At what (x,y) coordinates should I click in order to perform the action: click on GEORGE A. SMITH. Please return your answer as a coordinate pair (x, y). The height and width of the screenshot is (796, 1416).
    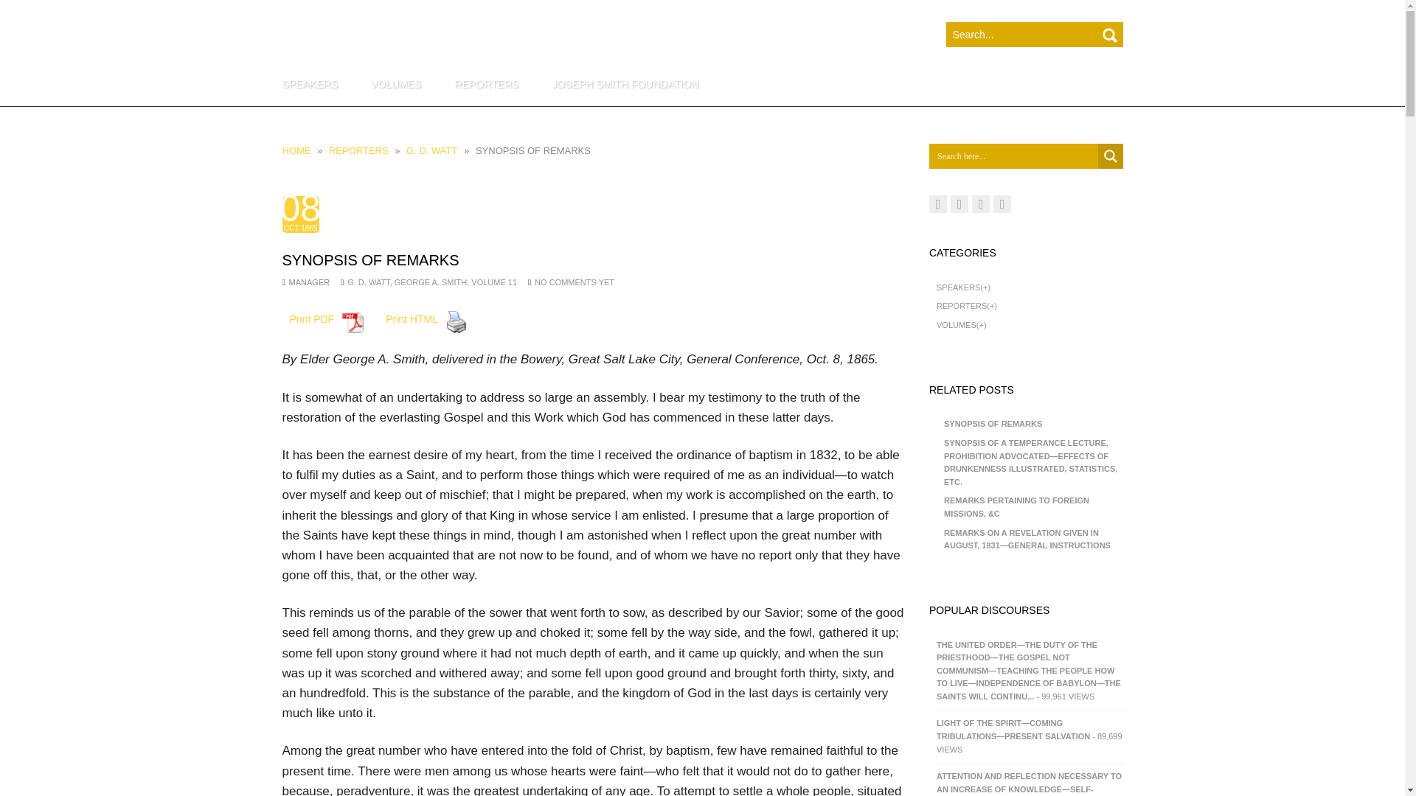
    Looking at the image, I should click on (431, 282).